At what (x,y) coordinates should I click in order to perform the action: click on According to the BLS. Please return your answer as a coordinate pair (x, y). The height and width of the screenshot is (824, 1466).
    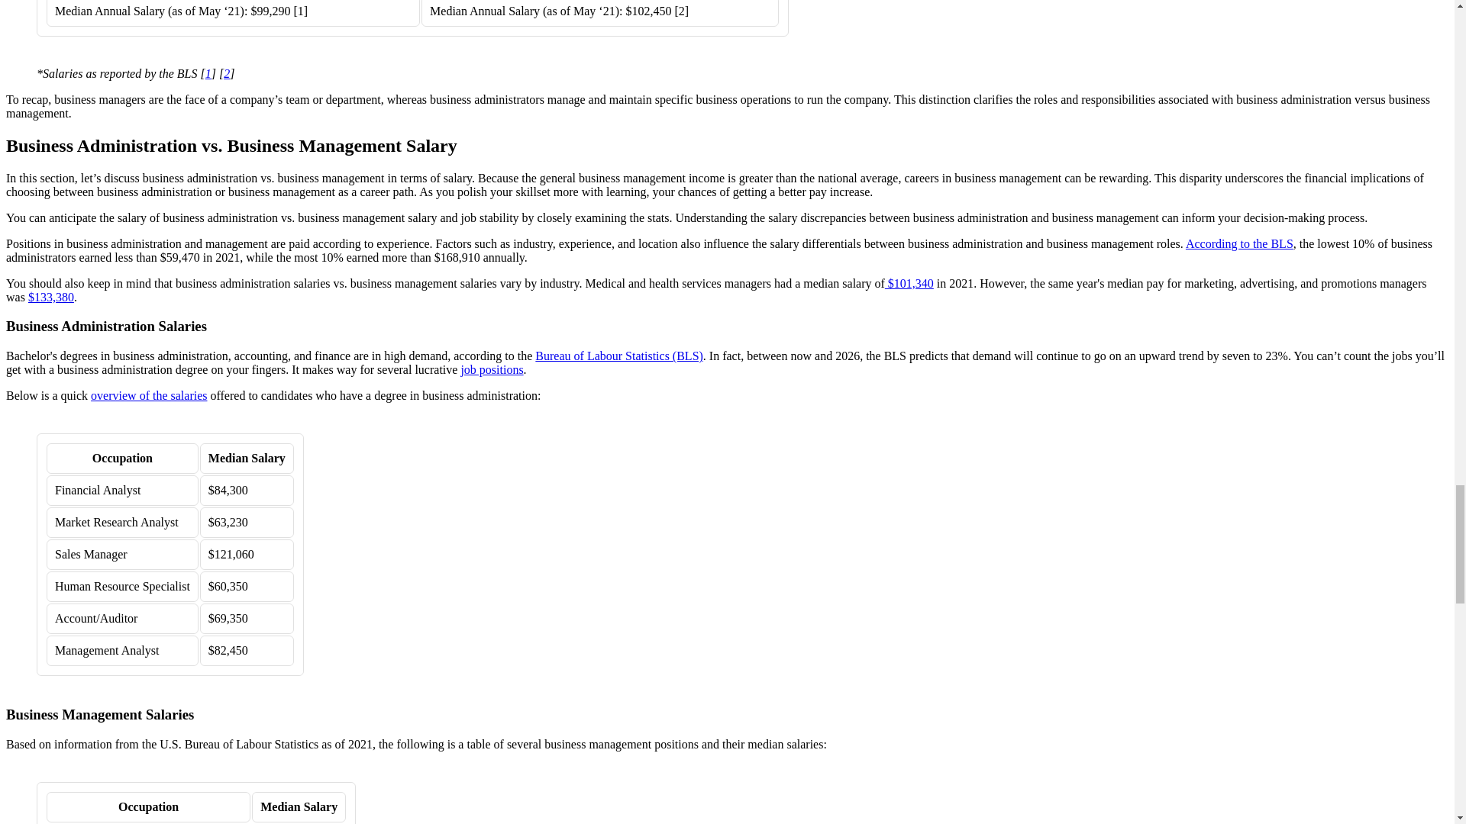
    Looking at the image, I should click on (1239, 244).